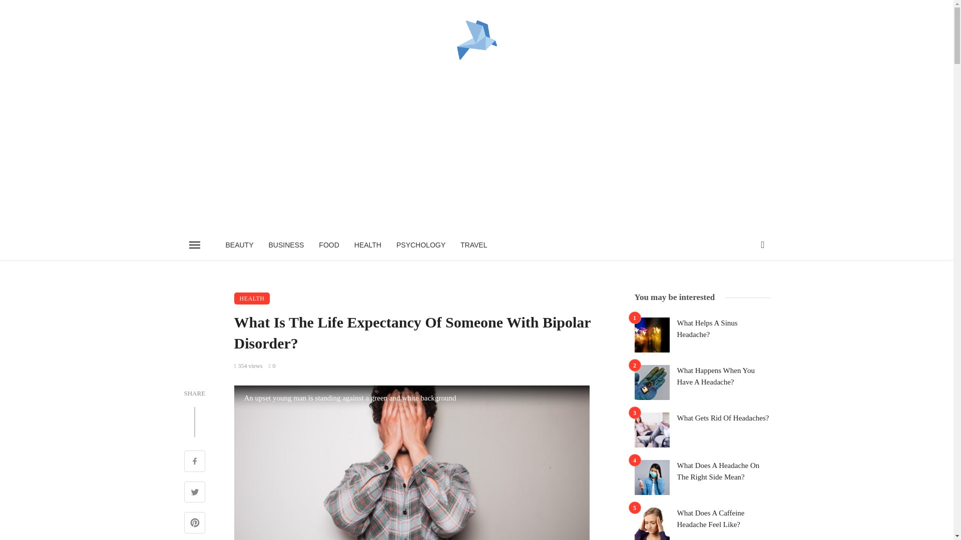 This screenshot has height=540, width=961. What do you see at coordinates (420, 245) in the screenshot?
I see `PSYCHOLOGY` at bounding box center [420, 245].